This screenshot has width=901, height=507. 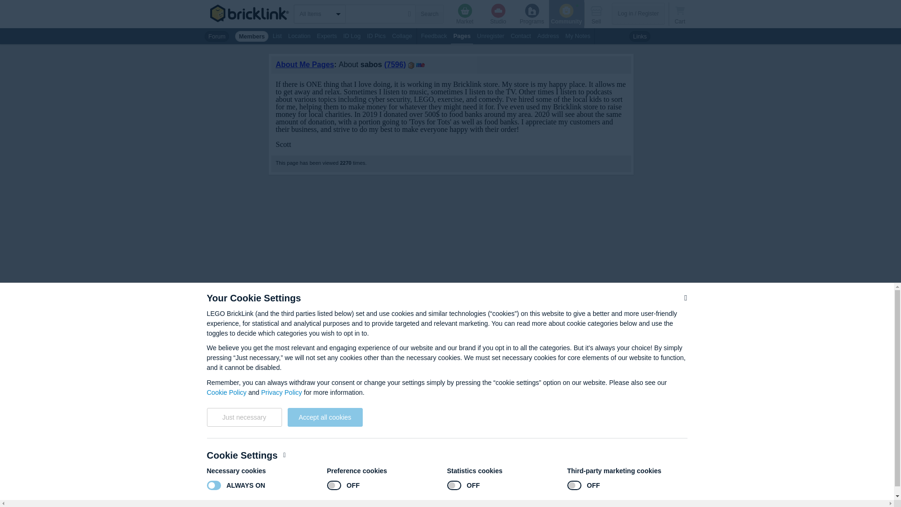 I want to click on Market, so click(x=465, y=14).